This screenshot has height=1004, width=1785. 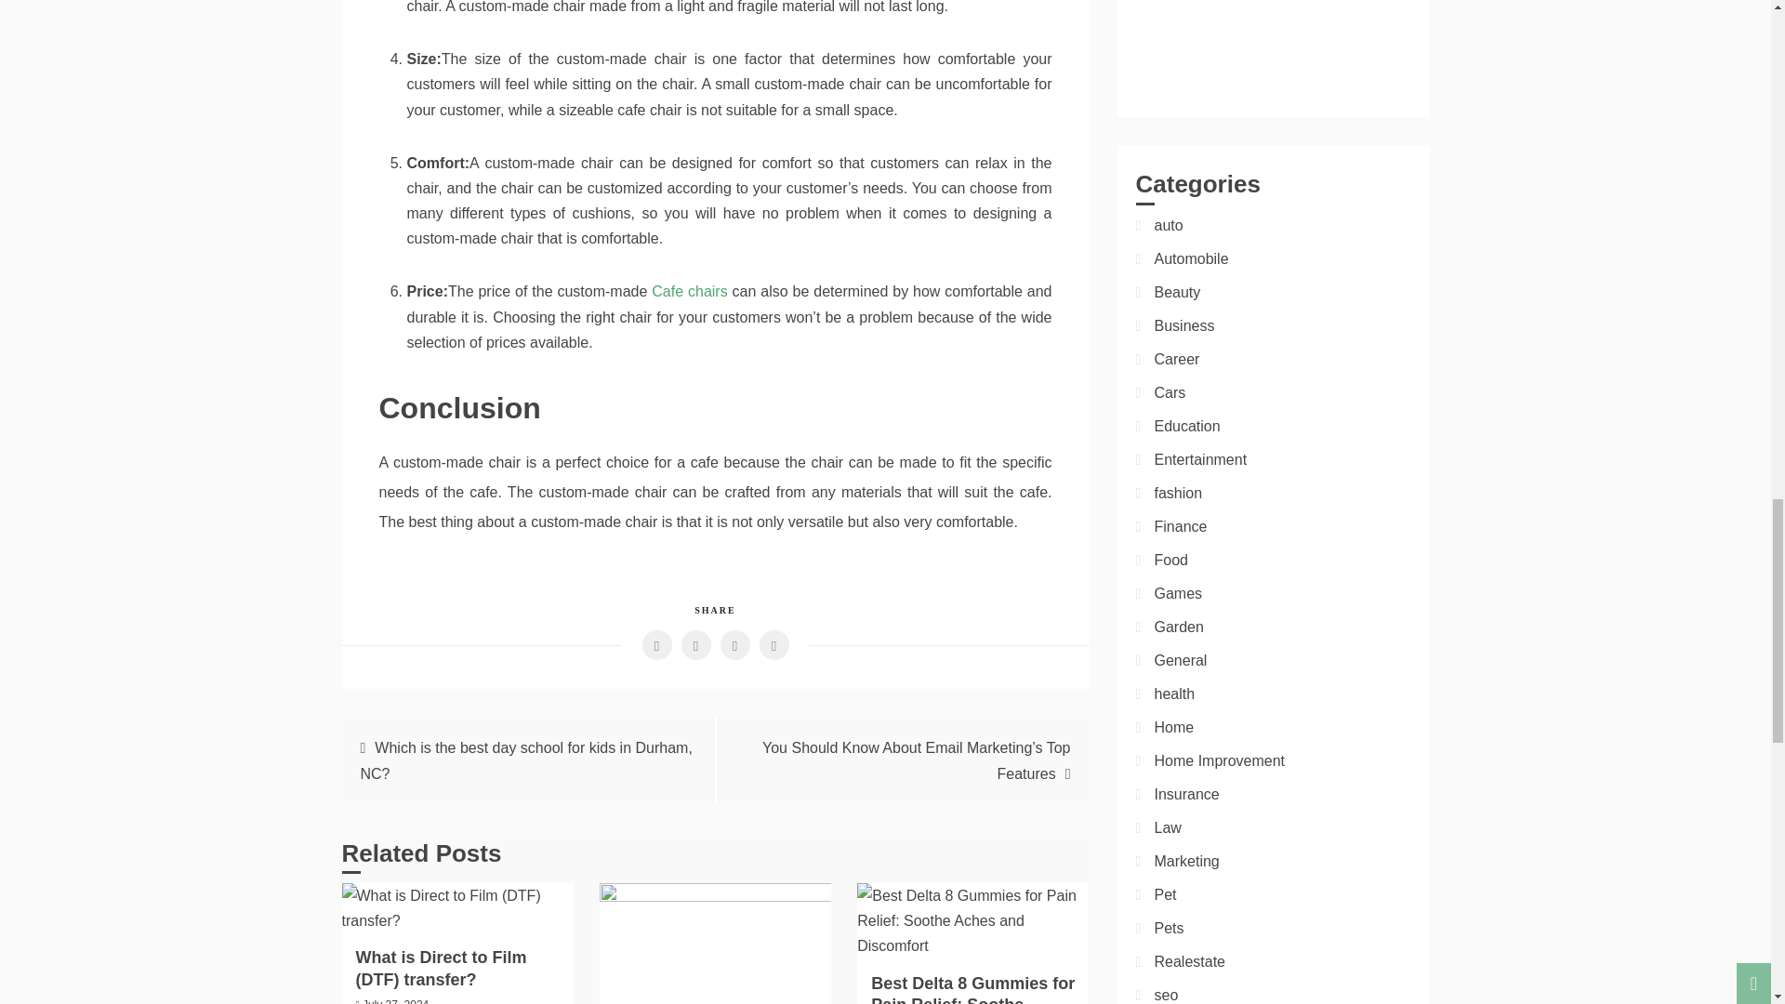 I want to click on Cafe chairs, so click(x=688, y=290).